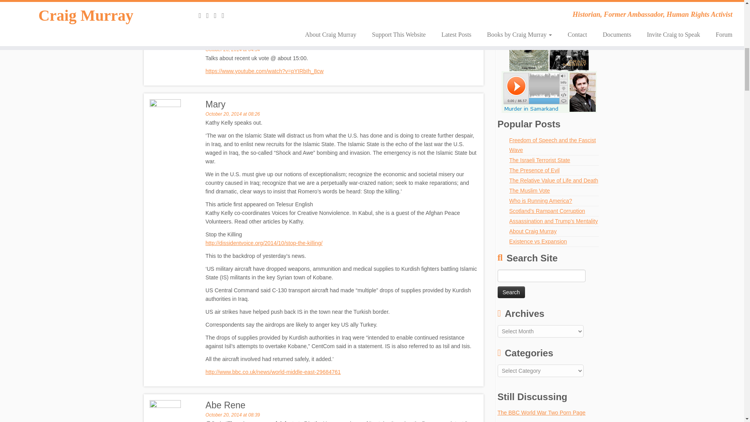  Describe the element at coordinates (232, 114) in the screenshot. I see `October 20, 2014 at 08:26` at that location.